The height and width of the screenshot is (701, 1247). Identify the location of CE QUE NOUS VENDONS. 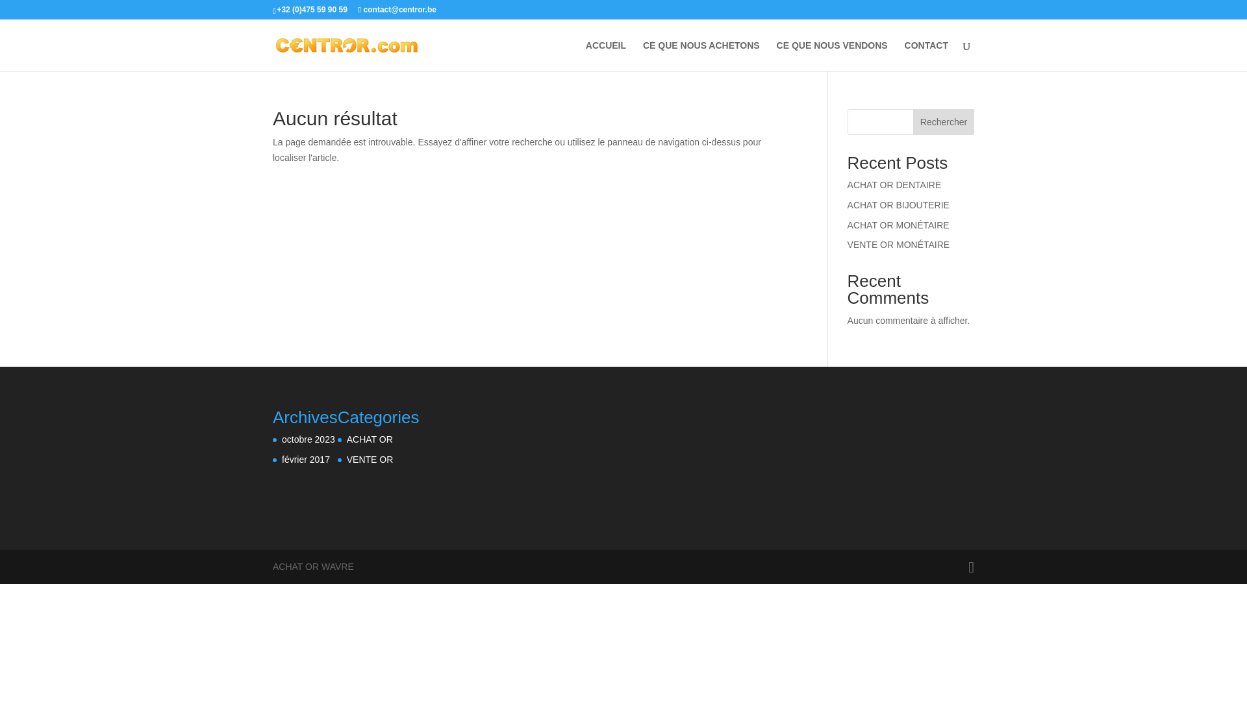
(833, 56).